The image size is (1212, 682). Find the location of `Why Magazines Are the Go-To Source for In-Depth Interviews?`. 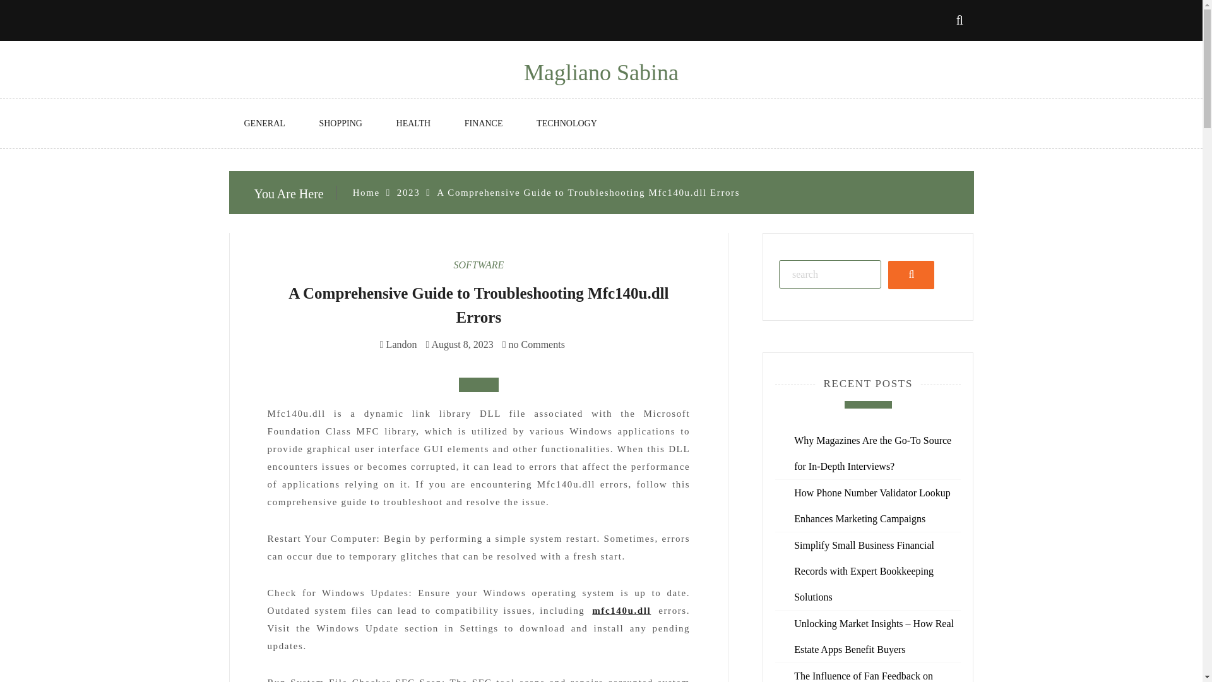

Why Magazines Are the Go-To Source for In-Depth Interviews? is located at coordinates (872, 453).